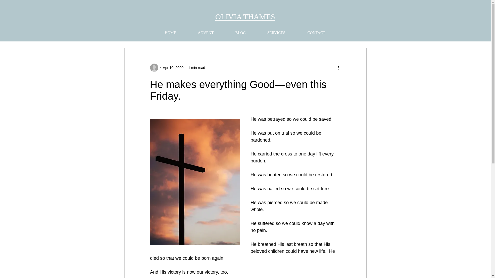 This screenshot has height=278, width=495. I want to click on Apr 10, 2020, so click(173, 67).